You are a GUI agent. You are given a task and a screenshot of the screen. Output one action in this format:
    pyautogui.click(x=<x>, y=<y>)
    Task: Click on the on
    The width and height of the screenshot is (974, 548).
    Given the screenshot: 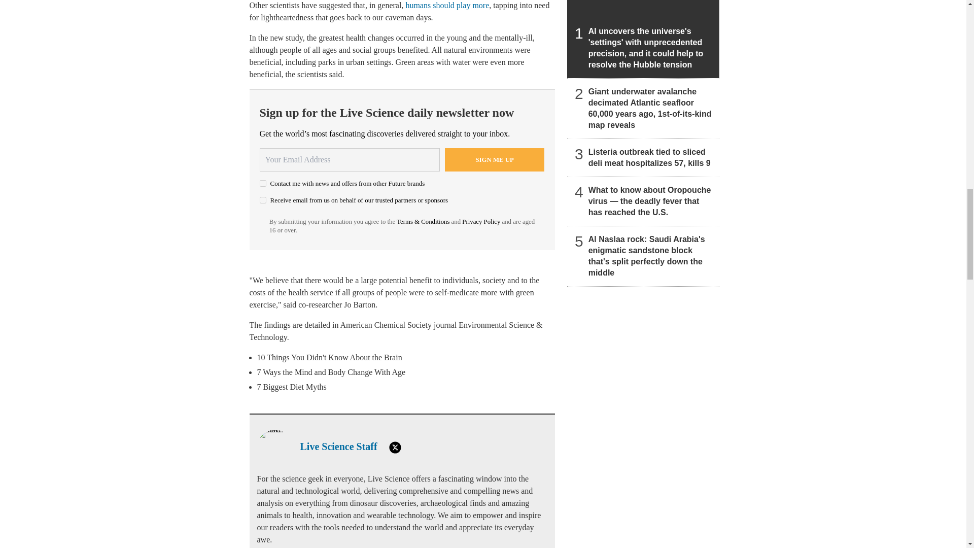 What is the action you would take?
    pyautogui.click(x=263, y=184)
    